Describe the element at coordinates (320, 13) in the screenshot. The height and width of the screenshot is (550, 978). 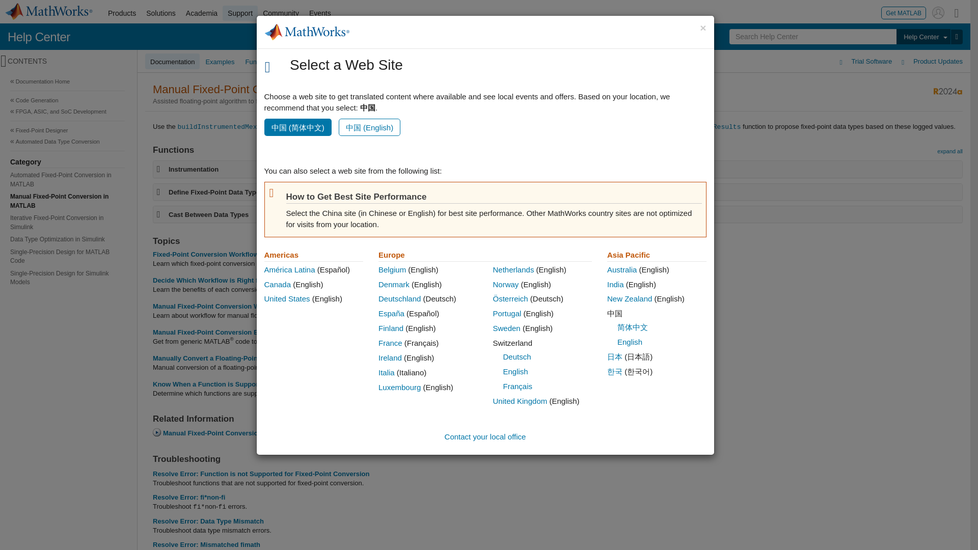
I see `Events` at that location.